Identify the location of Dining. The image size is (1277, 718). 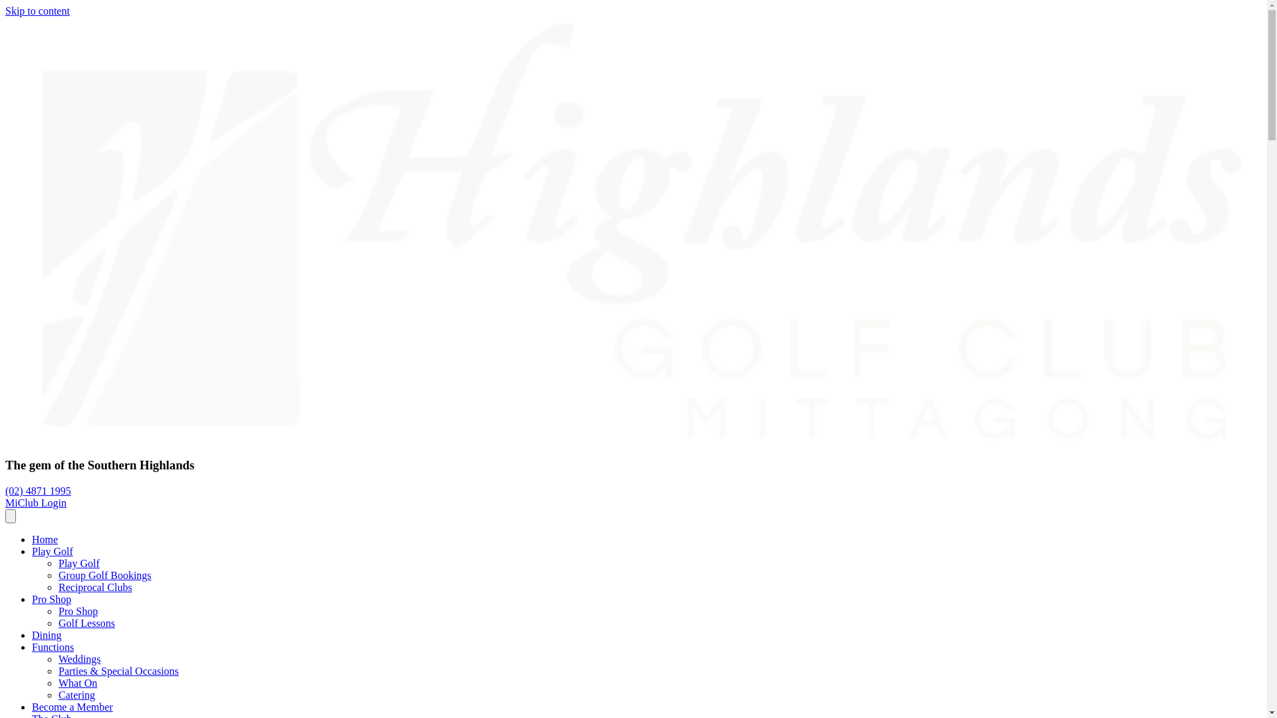
(47, 636).